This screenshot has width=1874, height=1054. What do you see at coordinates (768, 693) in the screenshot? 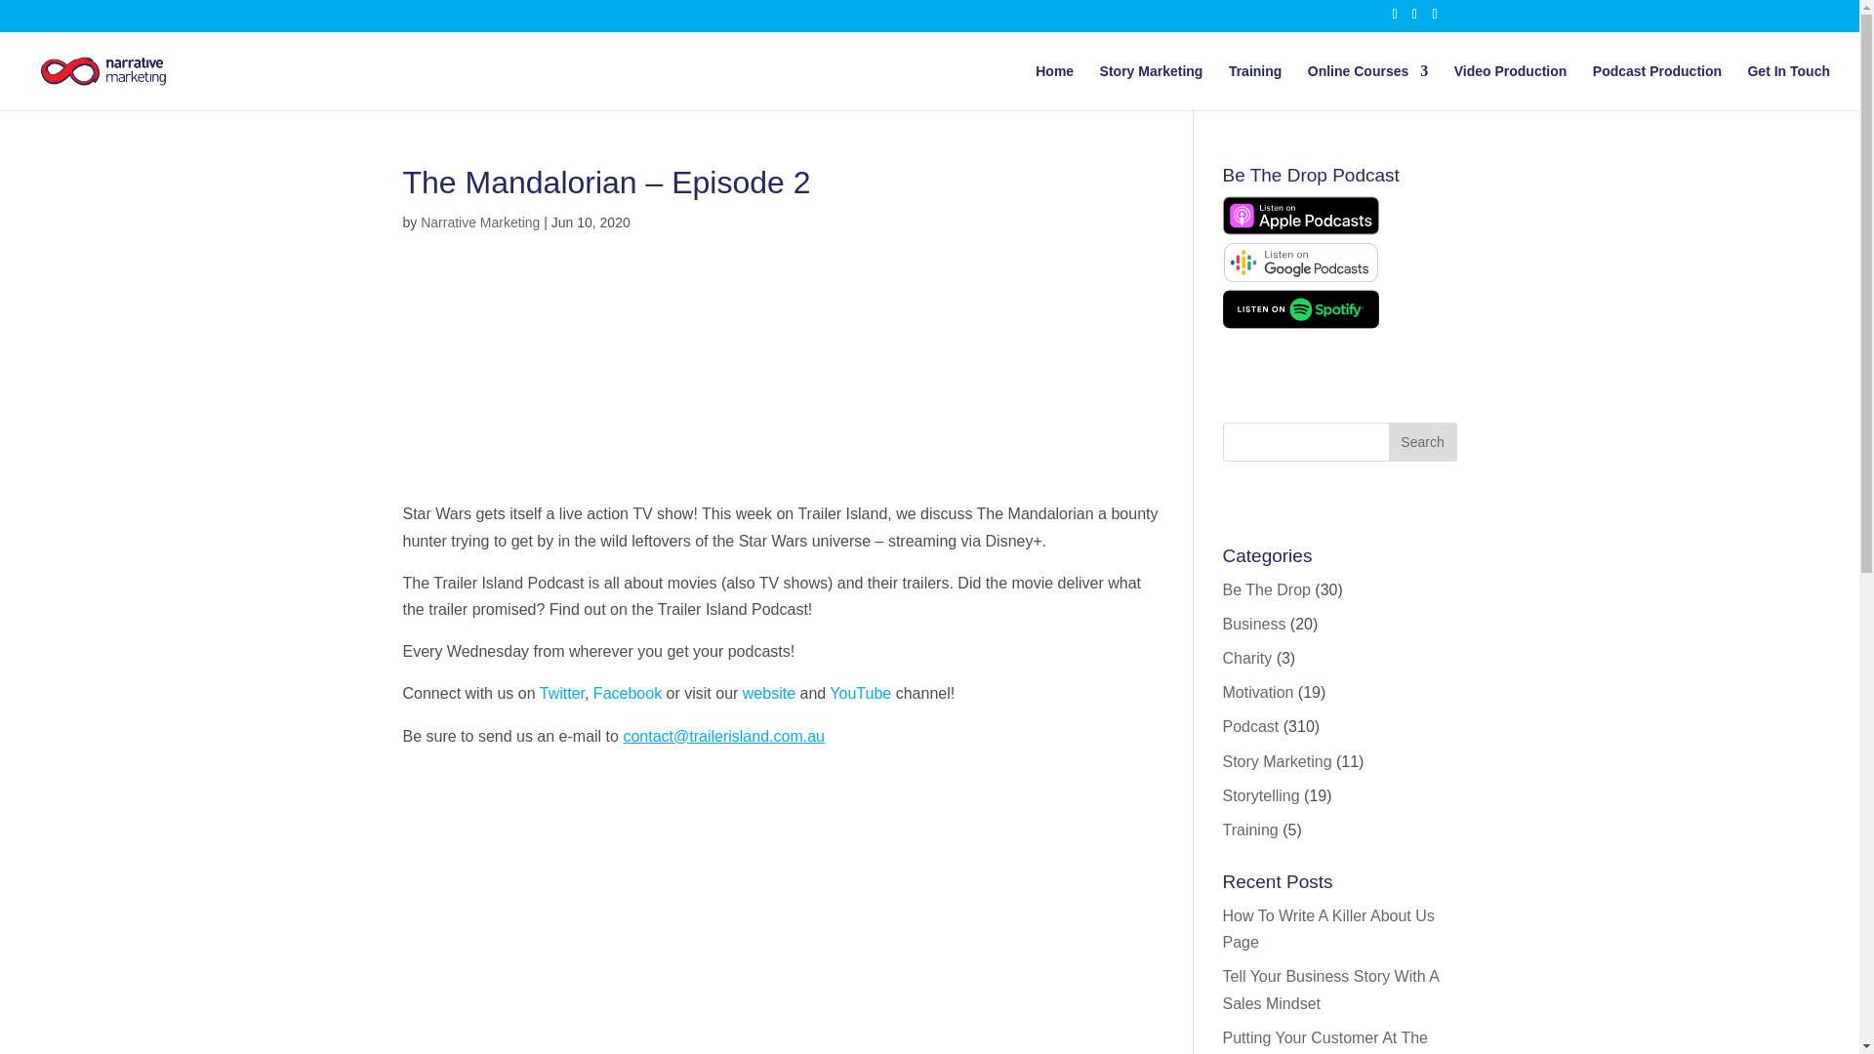
I see `website` at bounding box center [768, 693].